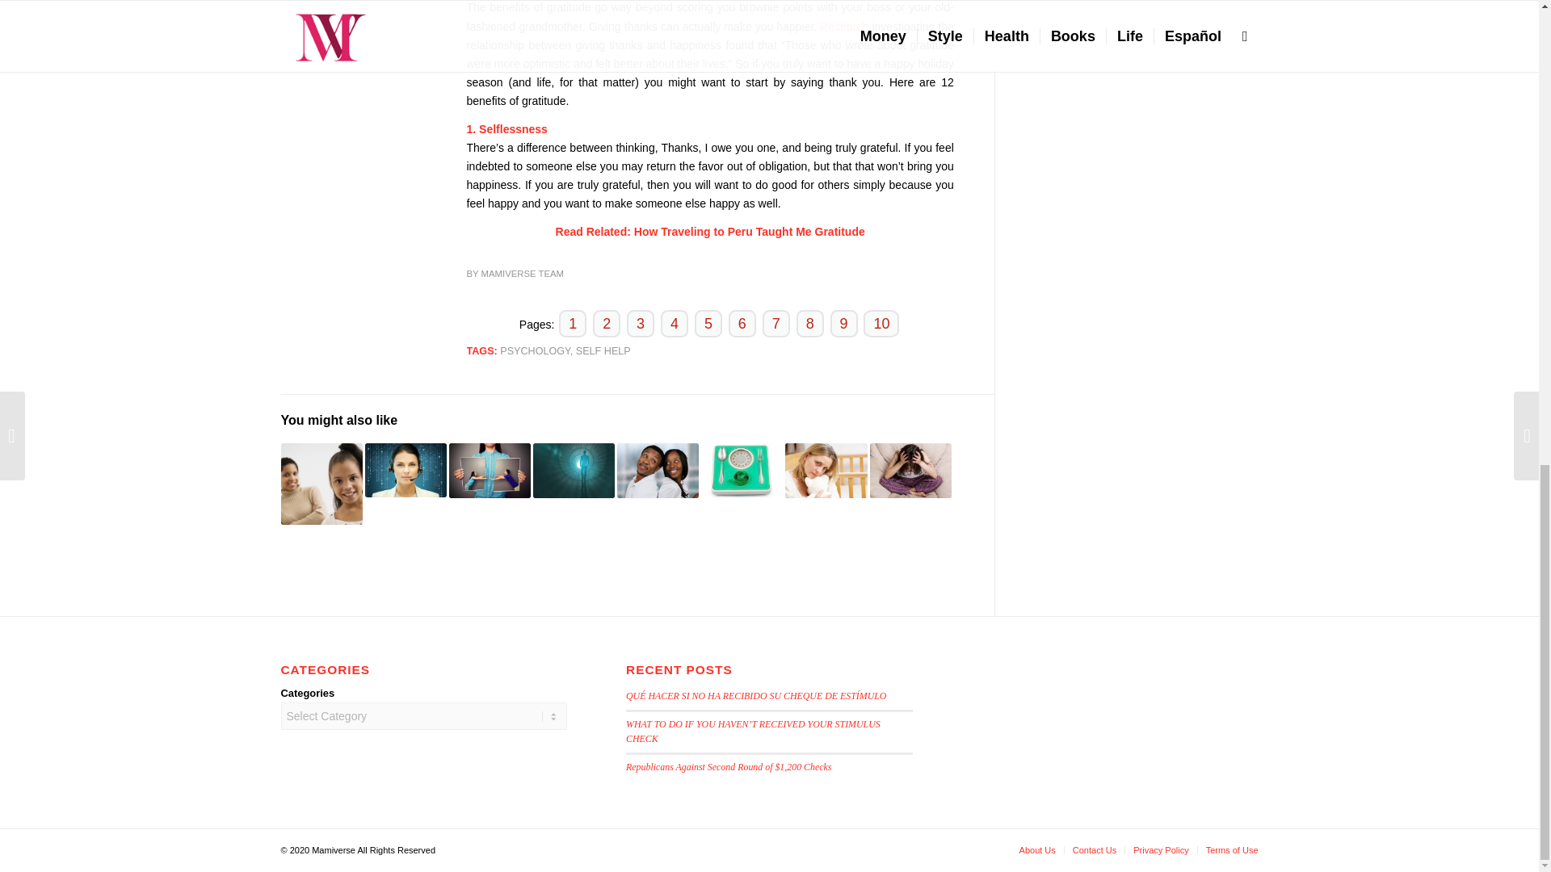  Describe the element at coordinates (606, 323) in the screenshot. I see `2` at that location.